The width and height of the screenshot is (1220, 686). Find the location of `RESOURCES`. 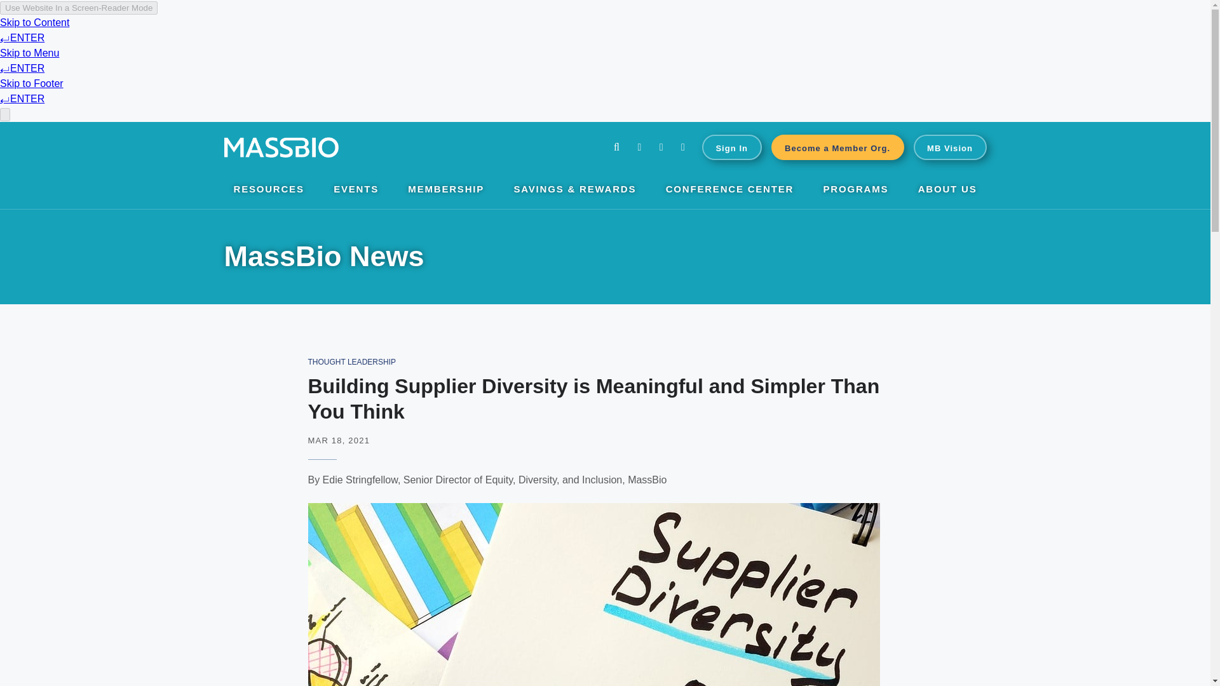

RESOURCES is located at coordinates (269, 191).